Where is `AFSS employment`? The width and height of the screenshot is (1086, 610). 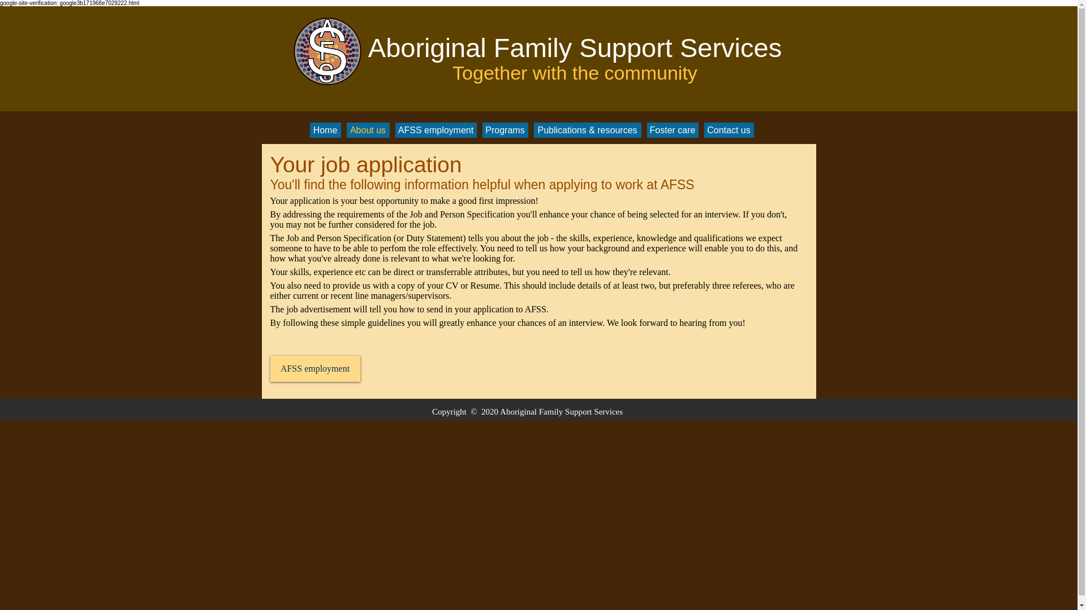 AFSS employment is located at coordinates (316, 368).